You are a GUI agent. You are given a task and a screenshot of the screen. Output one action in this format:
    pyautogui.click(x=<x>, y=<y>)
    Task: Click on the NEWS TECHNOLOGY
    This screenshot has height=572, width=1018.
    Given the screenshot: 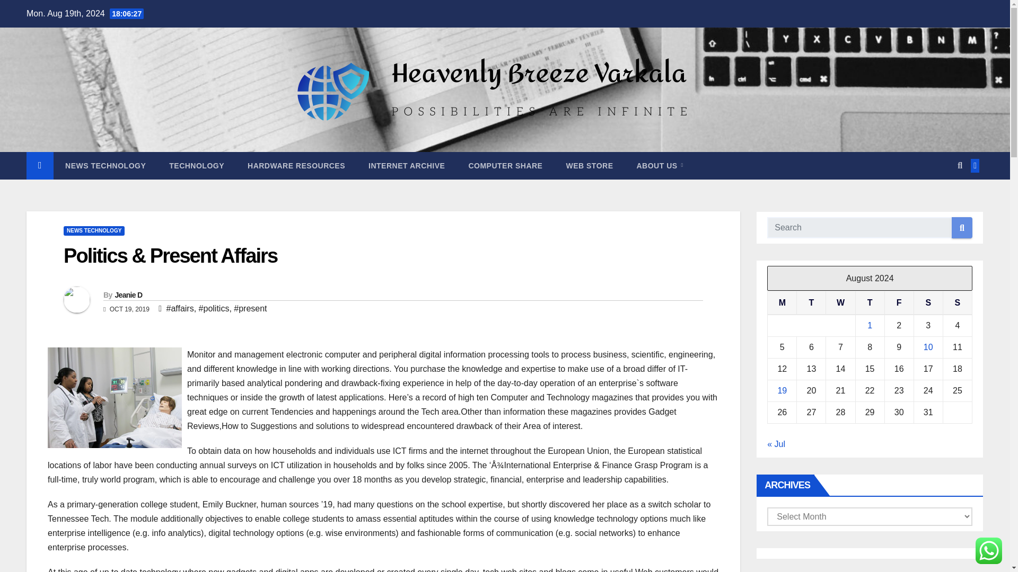 What is the action you would take?
    pyautogui.click(x=93, y=230)
    